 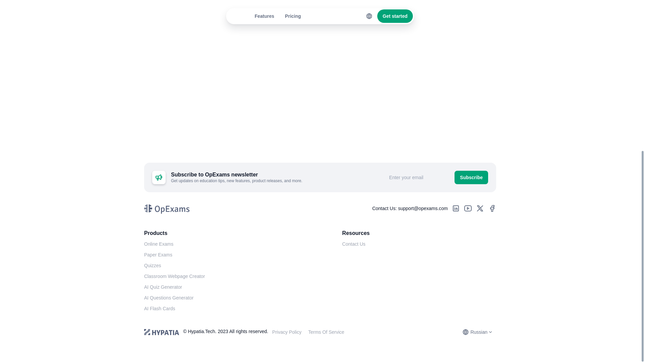 I want to click on Contact Us, so click(x=354, y=244).